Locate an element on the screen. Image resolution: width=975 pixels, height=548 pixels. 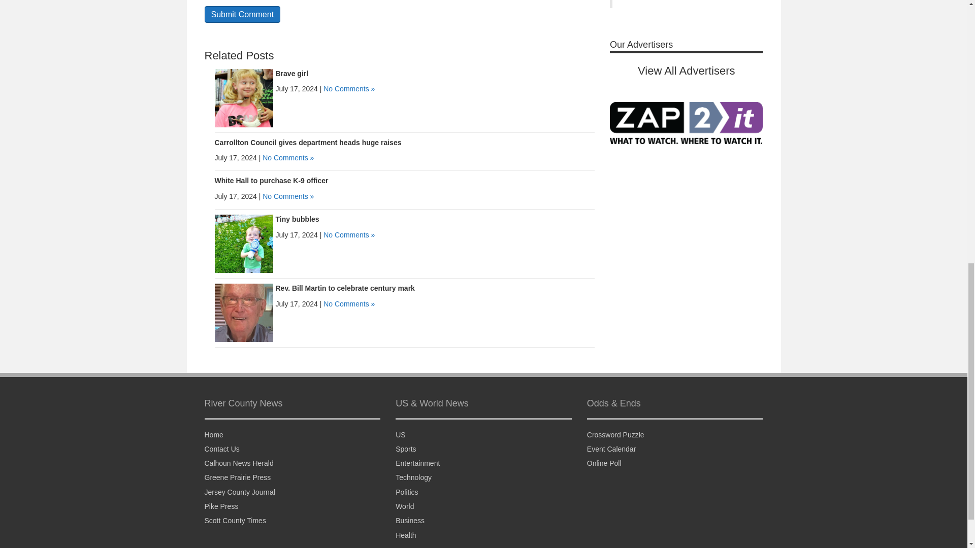
Brave girl is located at coordinates (244, 97).